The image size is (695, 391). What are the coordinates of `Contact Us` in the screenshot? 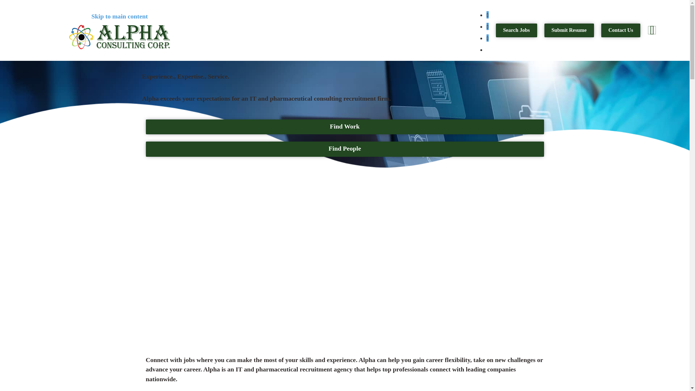 It's located at (620, 30).